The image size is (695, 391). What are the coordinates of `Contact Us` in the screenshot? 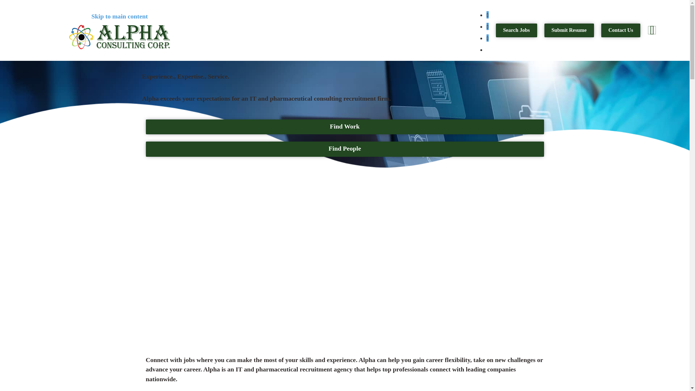 It's located at (620, 30).